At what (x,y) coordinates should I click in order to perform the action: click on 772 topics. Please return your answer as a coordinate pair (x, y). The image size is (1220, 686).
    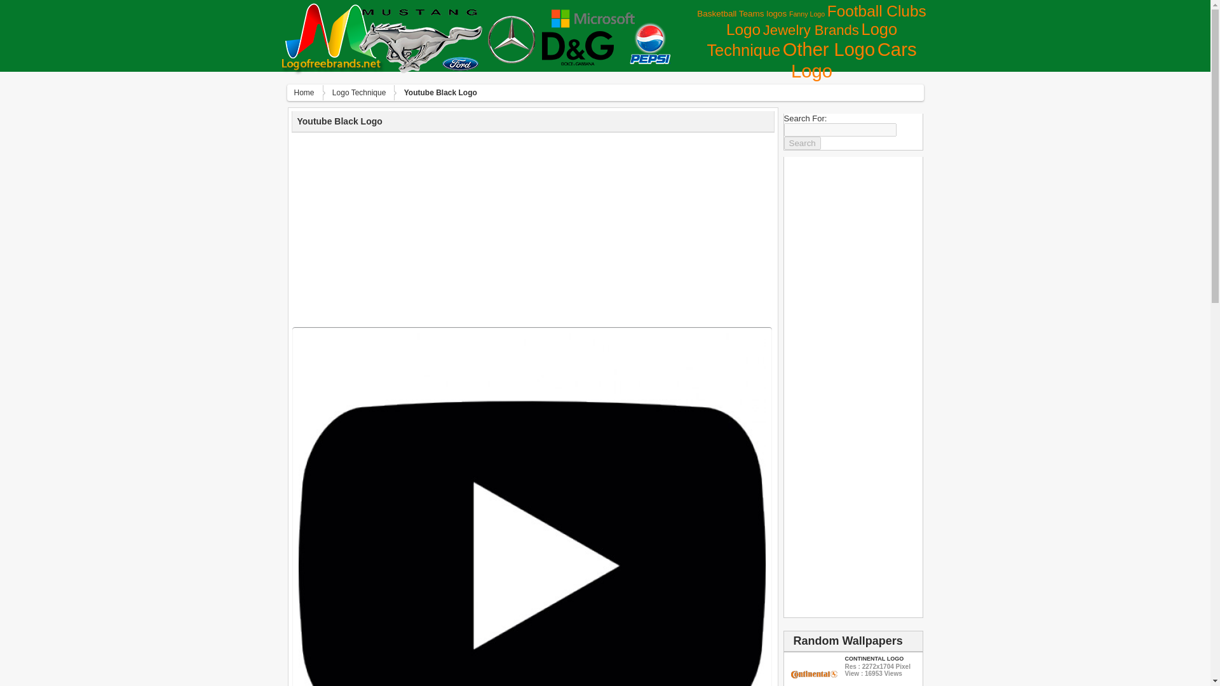
    Looking at the image, I should click on (829, 49).